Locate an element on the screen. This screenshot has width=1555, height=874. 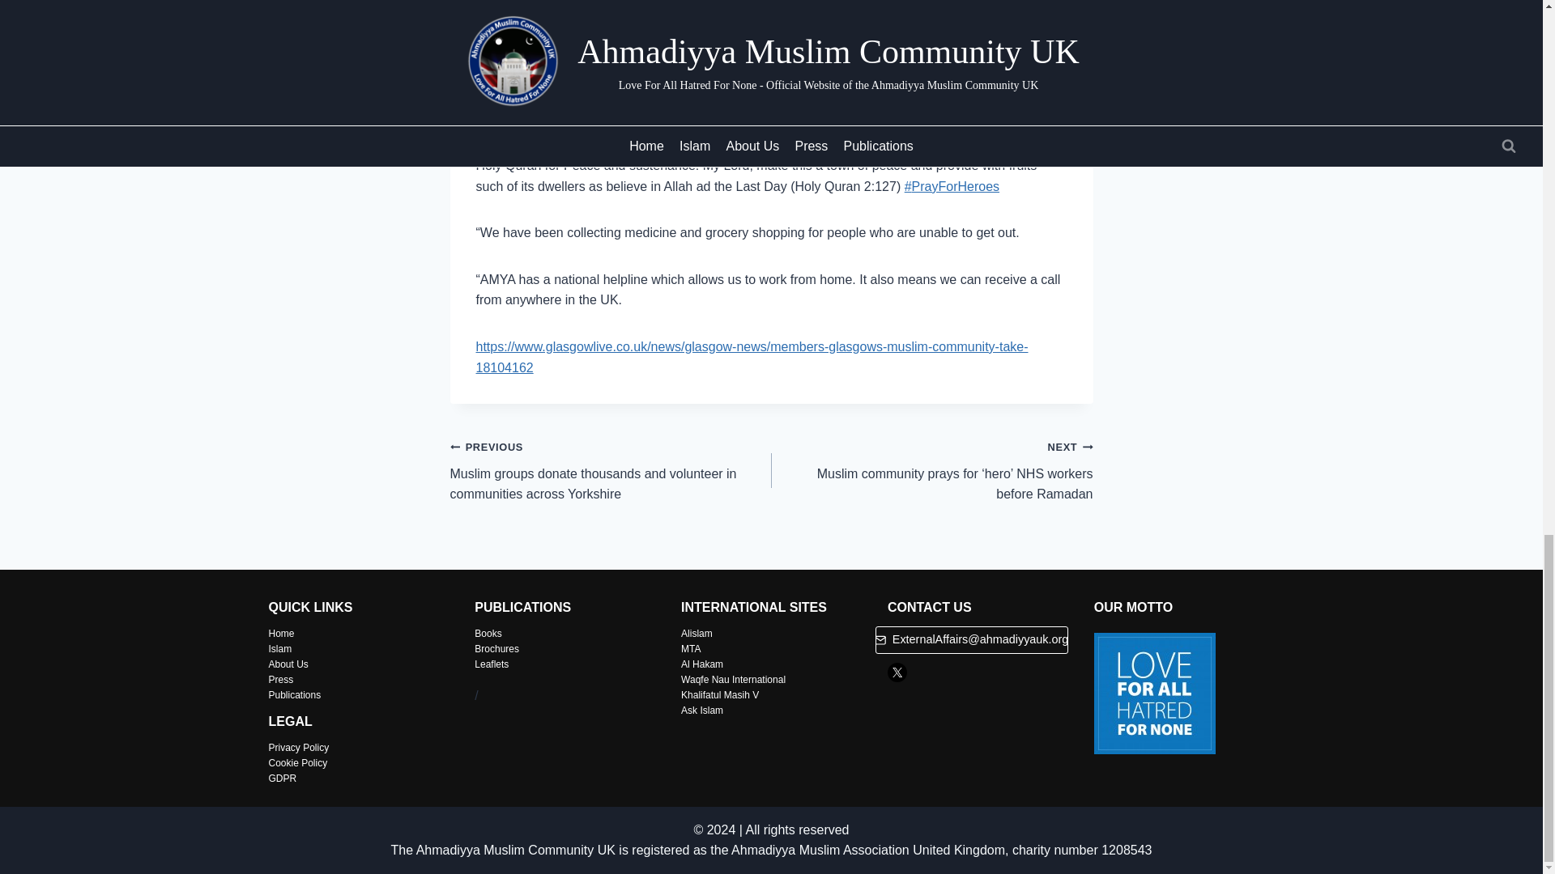
Books is located at coordinates (488, 633).